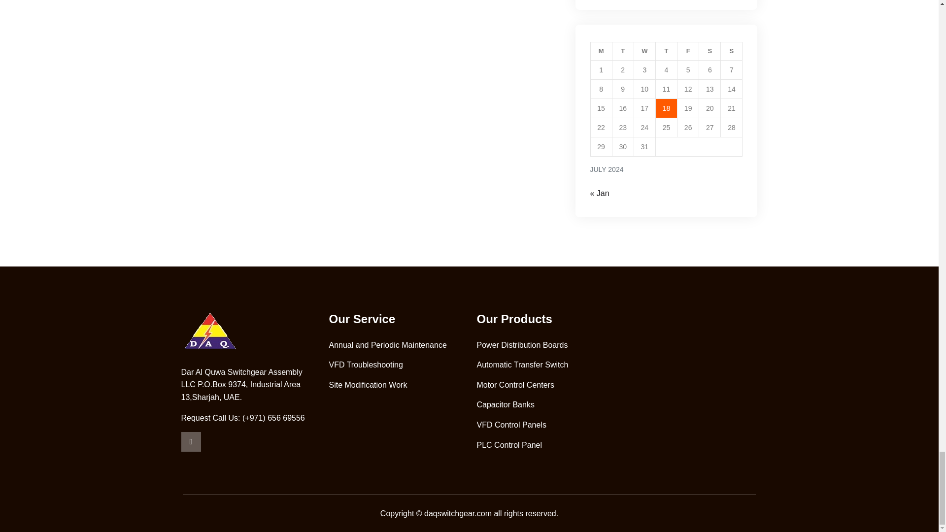 The width and height of the screenshot is (946, 532). Describe the element at coordinates (644, 51) in the screenshot. I see `Wednesday` at that location.